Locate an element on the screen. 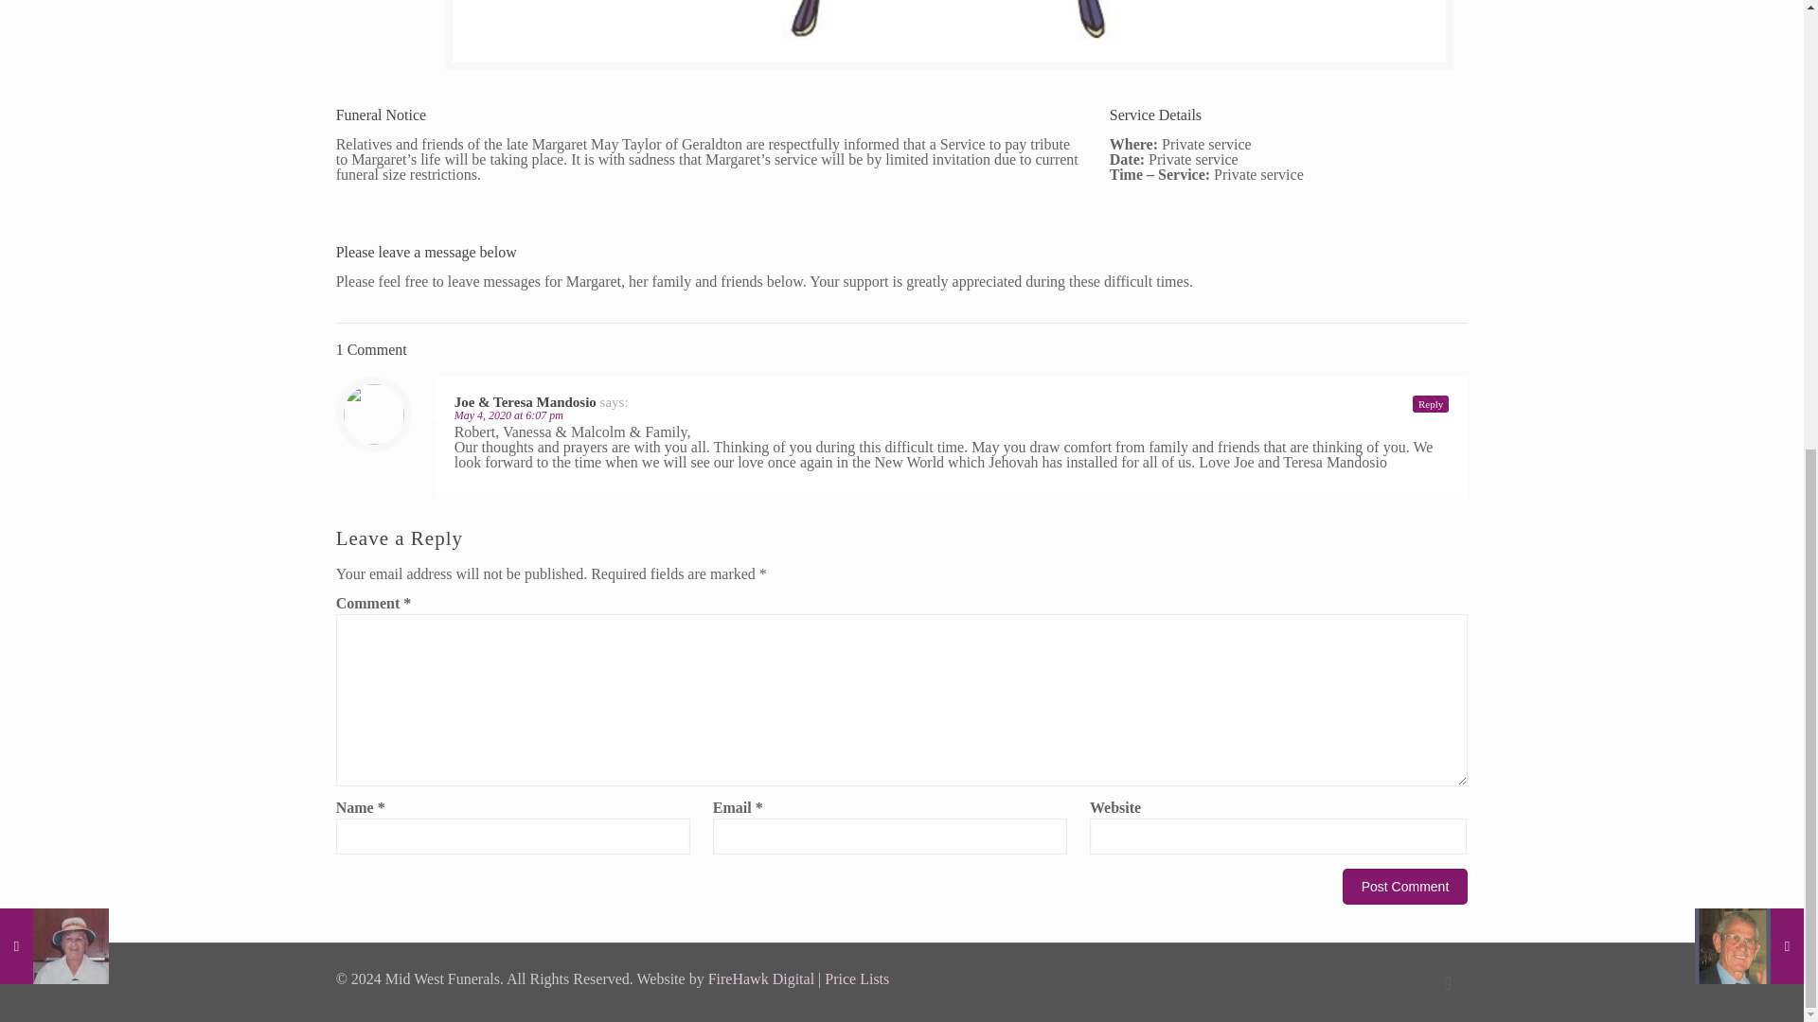 The height and width of the screenshot is (1022, 1818). May 4, 2020 at 6:07 pm is located at coordinates (509, 415).